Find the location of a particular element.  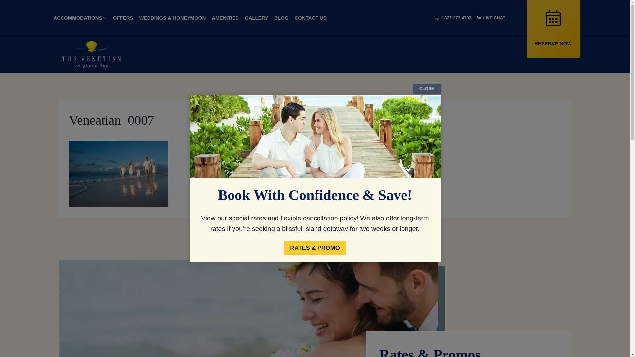

GALLERY is located at coordinates (256, 18).